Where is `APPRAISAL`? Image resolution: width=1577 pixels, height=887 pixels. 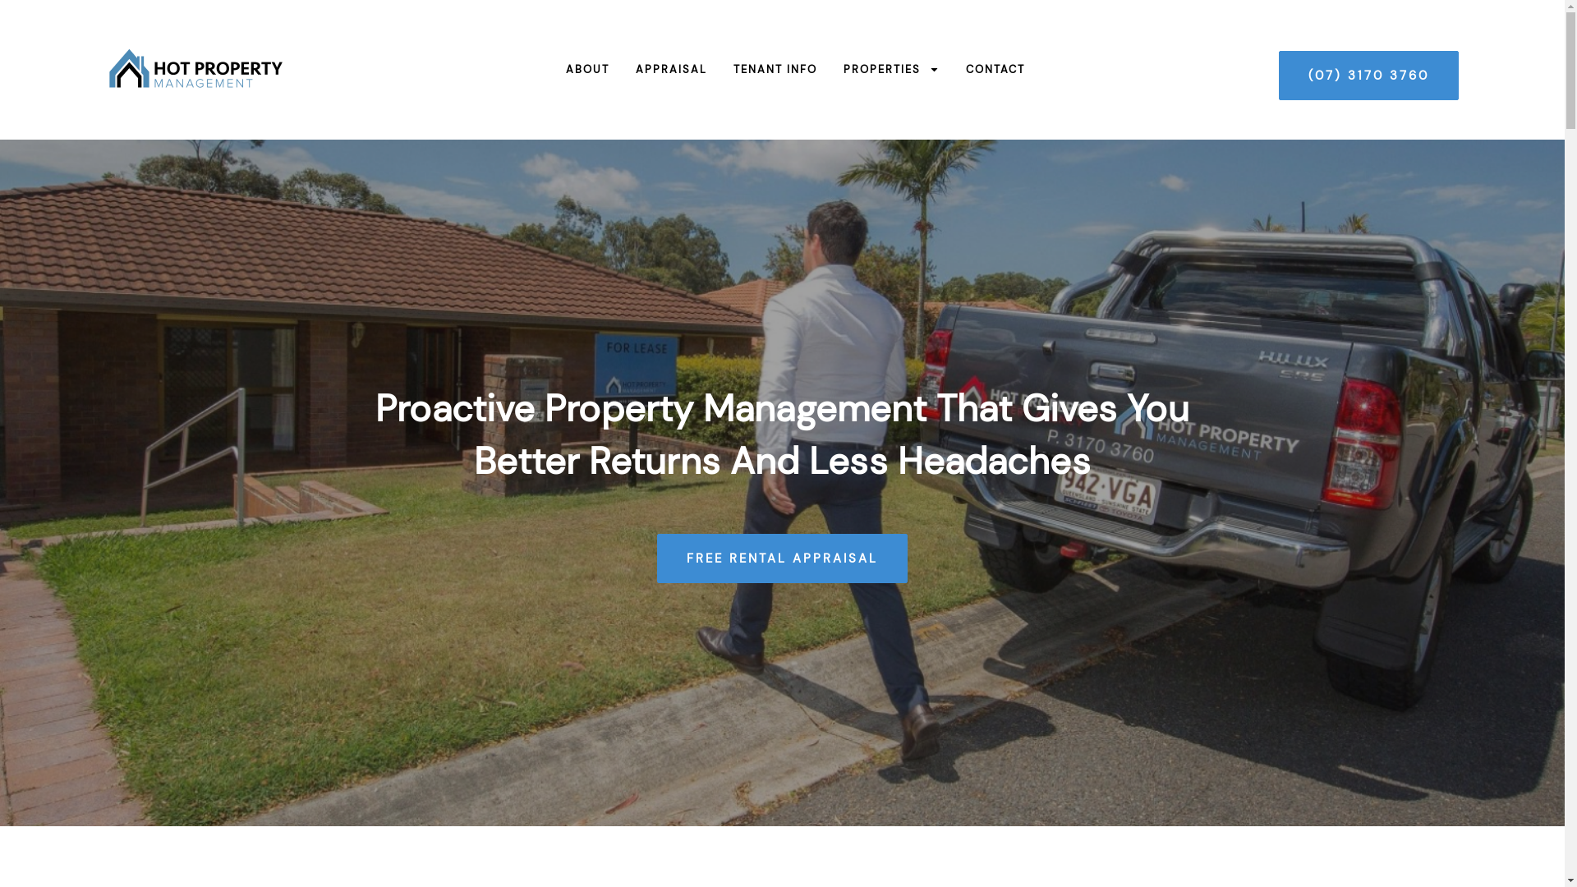
APPRAISAL is located at coordinates (659, 70).